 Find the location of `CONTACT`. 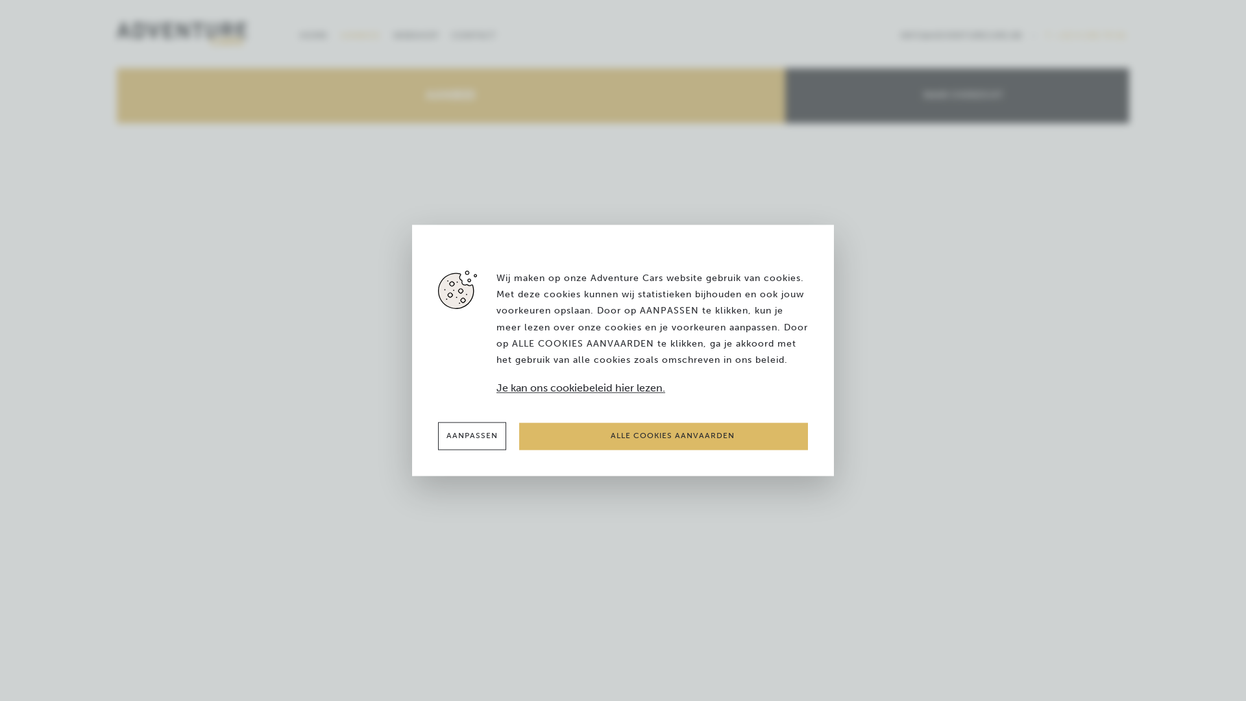

CONTACT is located at coordinates (474, 34).